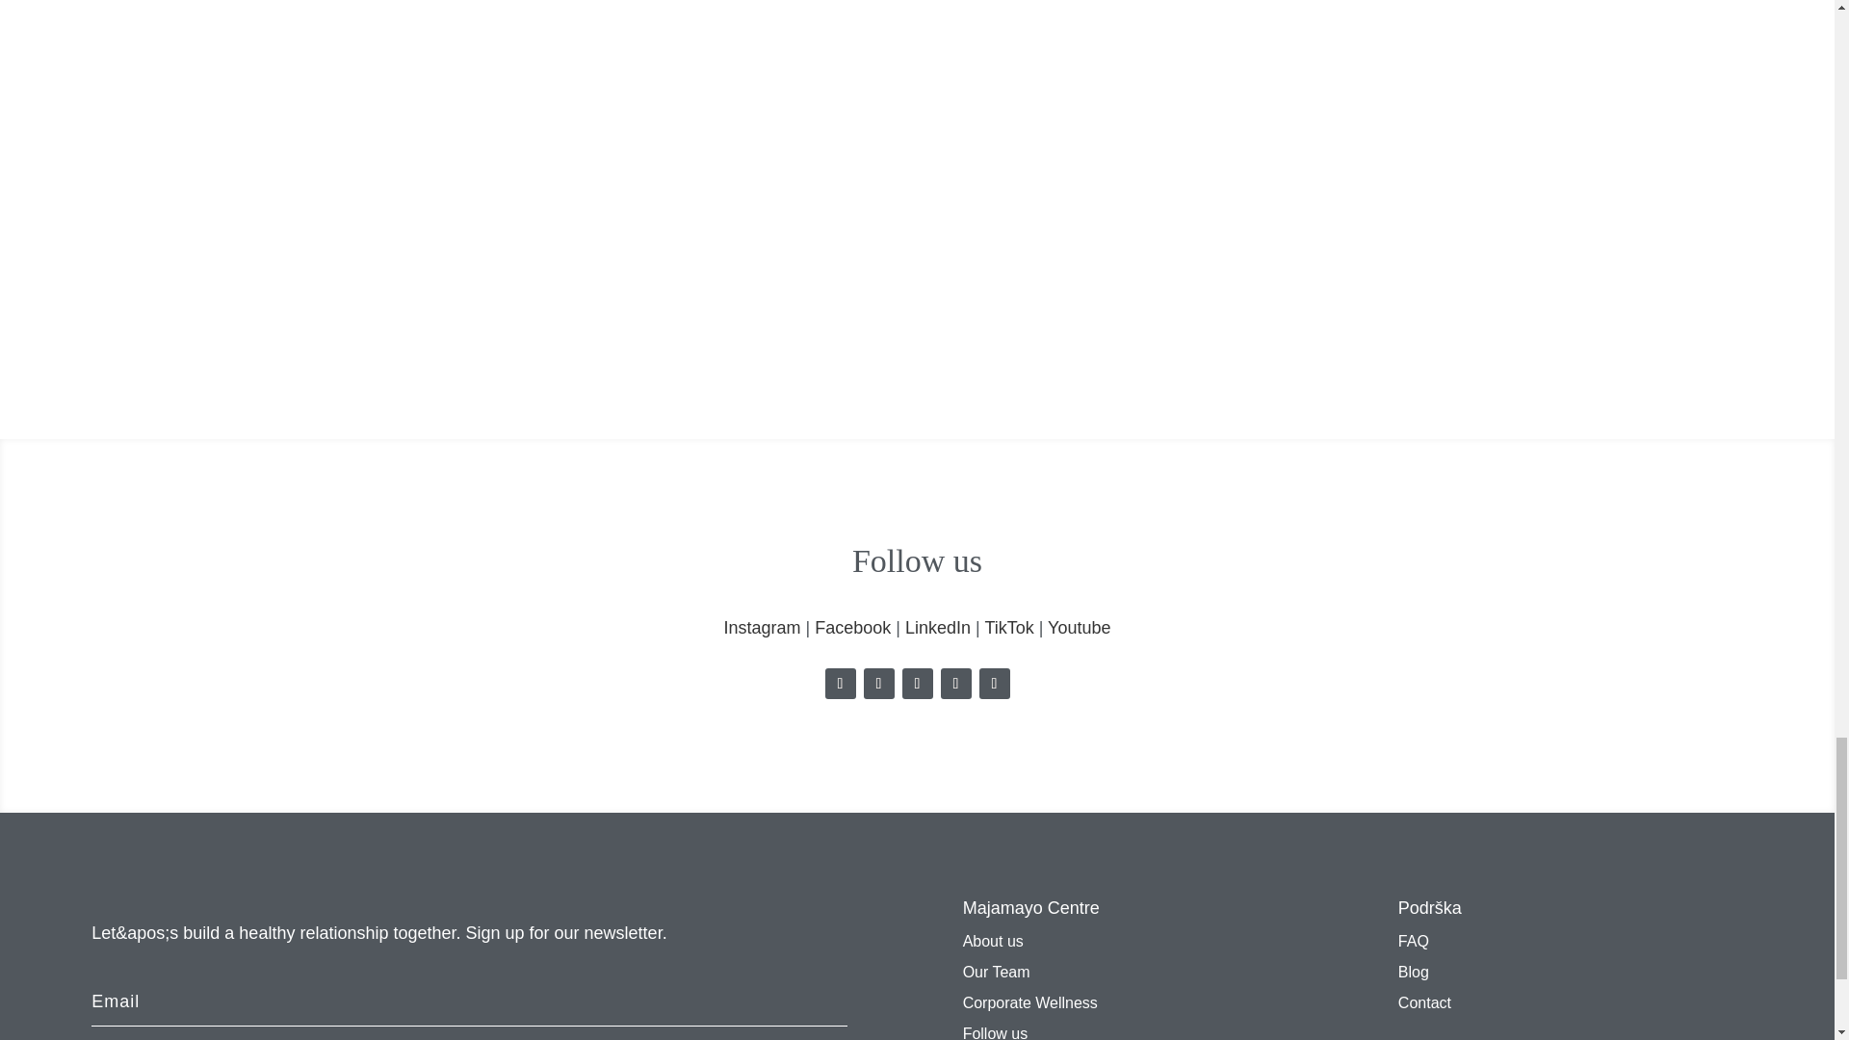 The image size is (1849, 1040). I want to click on Follow on Facebook, so click(878, 684).